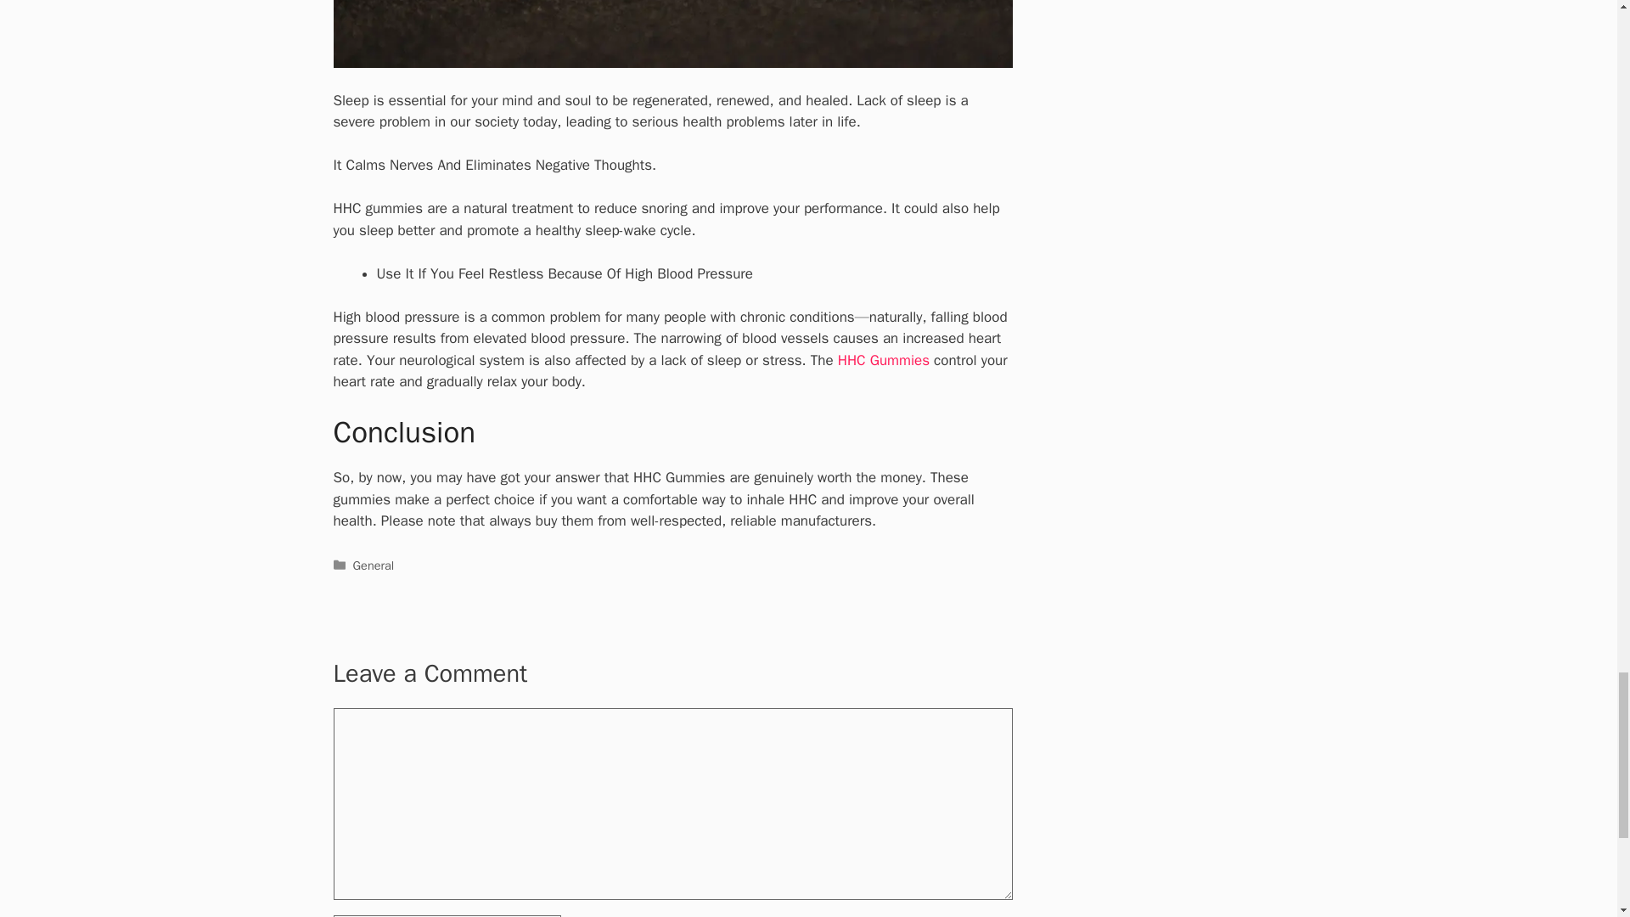 This screenshot has height=917, width=1630. What do you see at coordinates (883, 360) in the screenshot?
I see `HHC Gummies` at bounding box center [883, 360].